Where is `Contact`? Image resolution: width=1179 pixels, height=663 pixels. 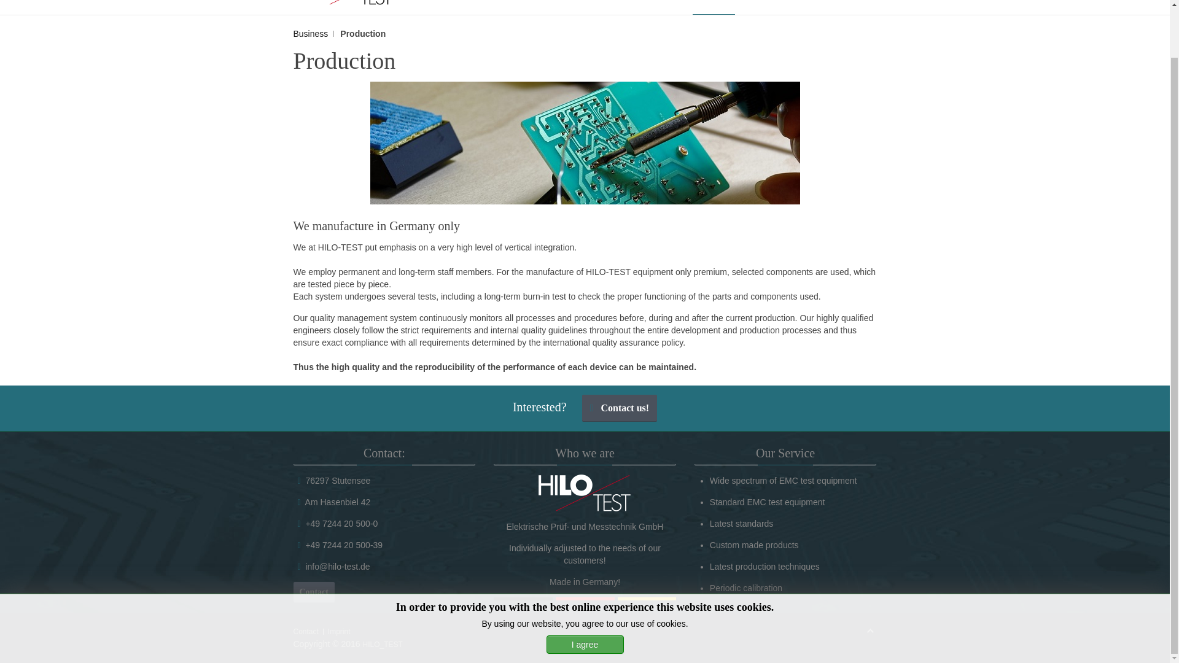
Contact is located at coordinates (306, 631).